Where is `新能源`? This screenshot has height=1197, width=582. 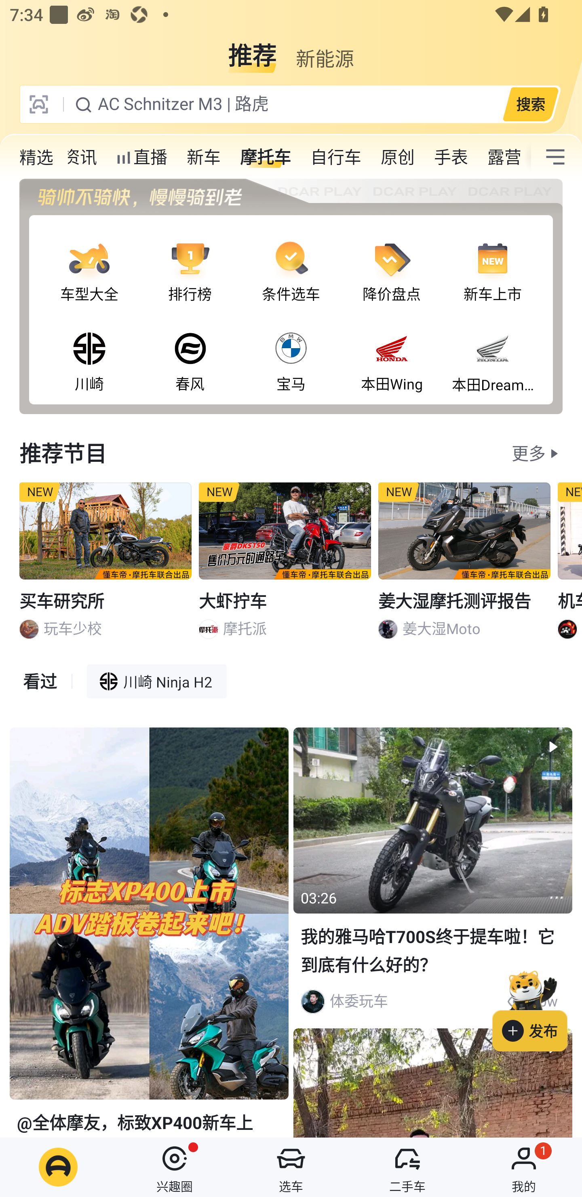
新能源 is located at coordinates (325, 50).